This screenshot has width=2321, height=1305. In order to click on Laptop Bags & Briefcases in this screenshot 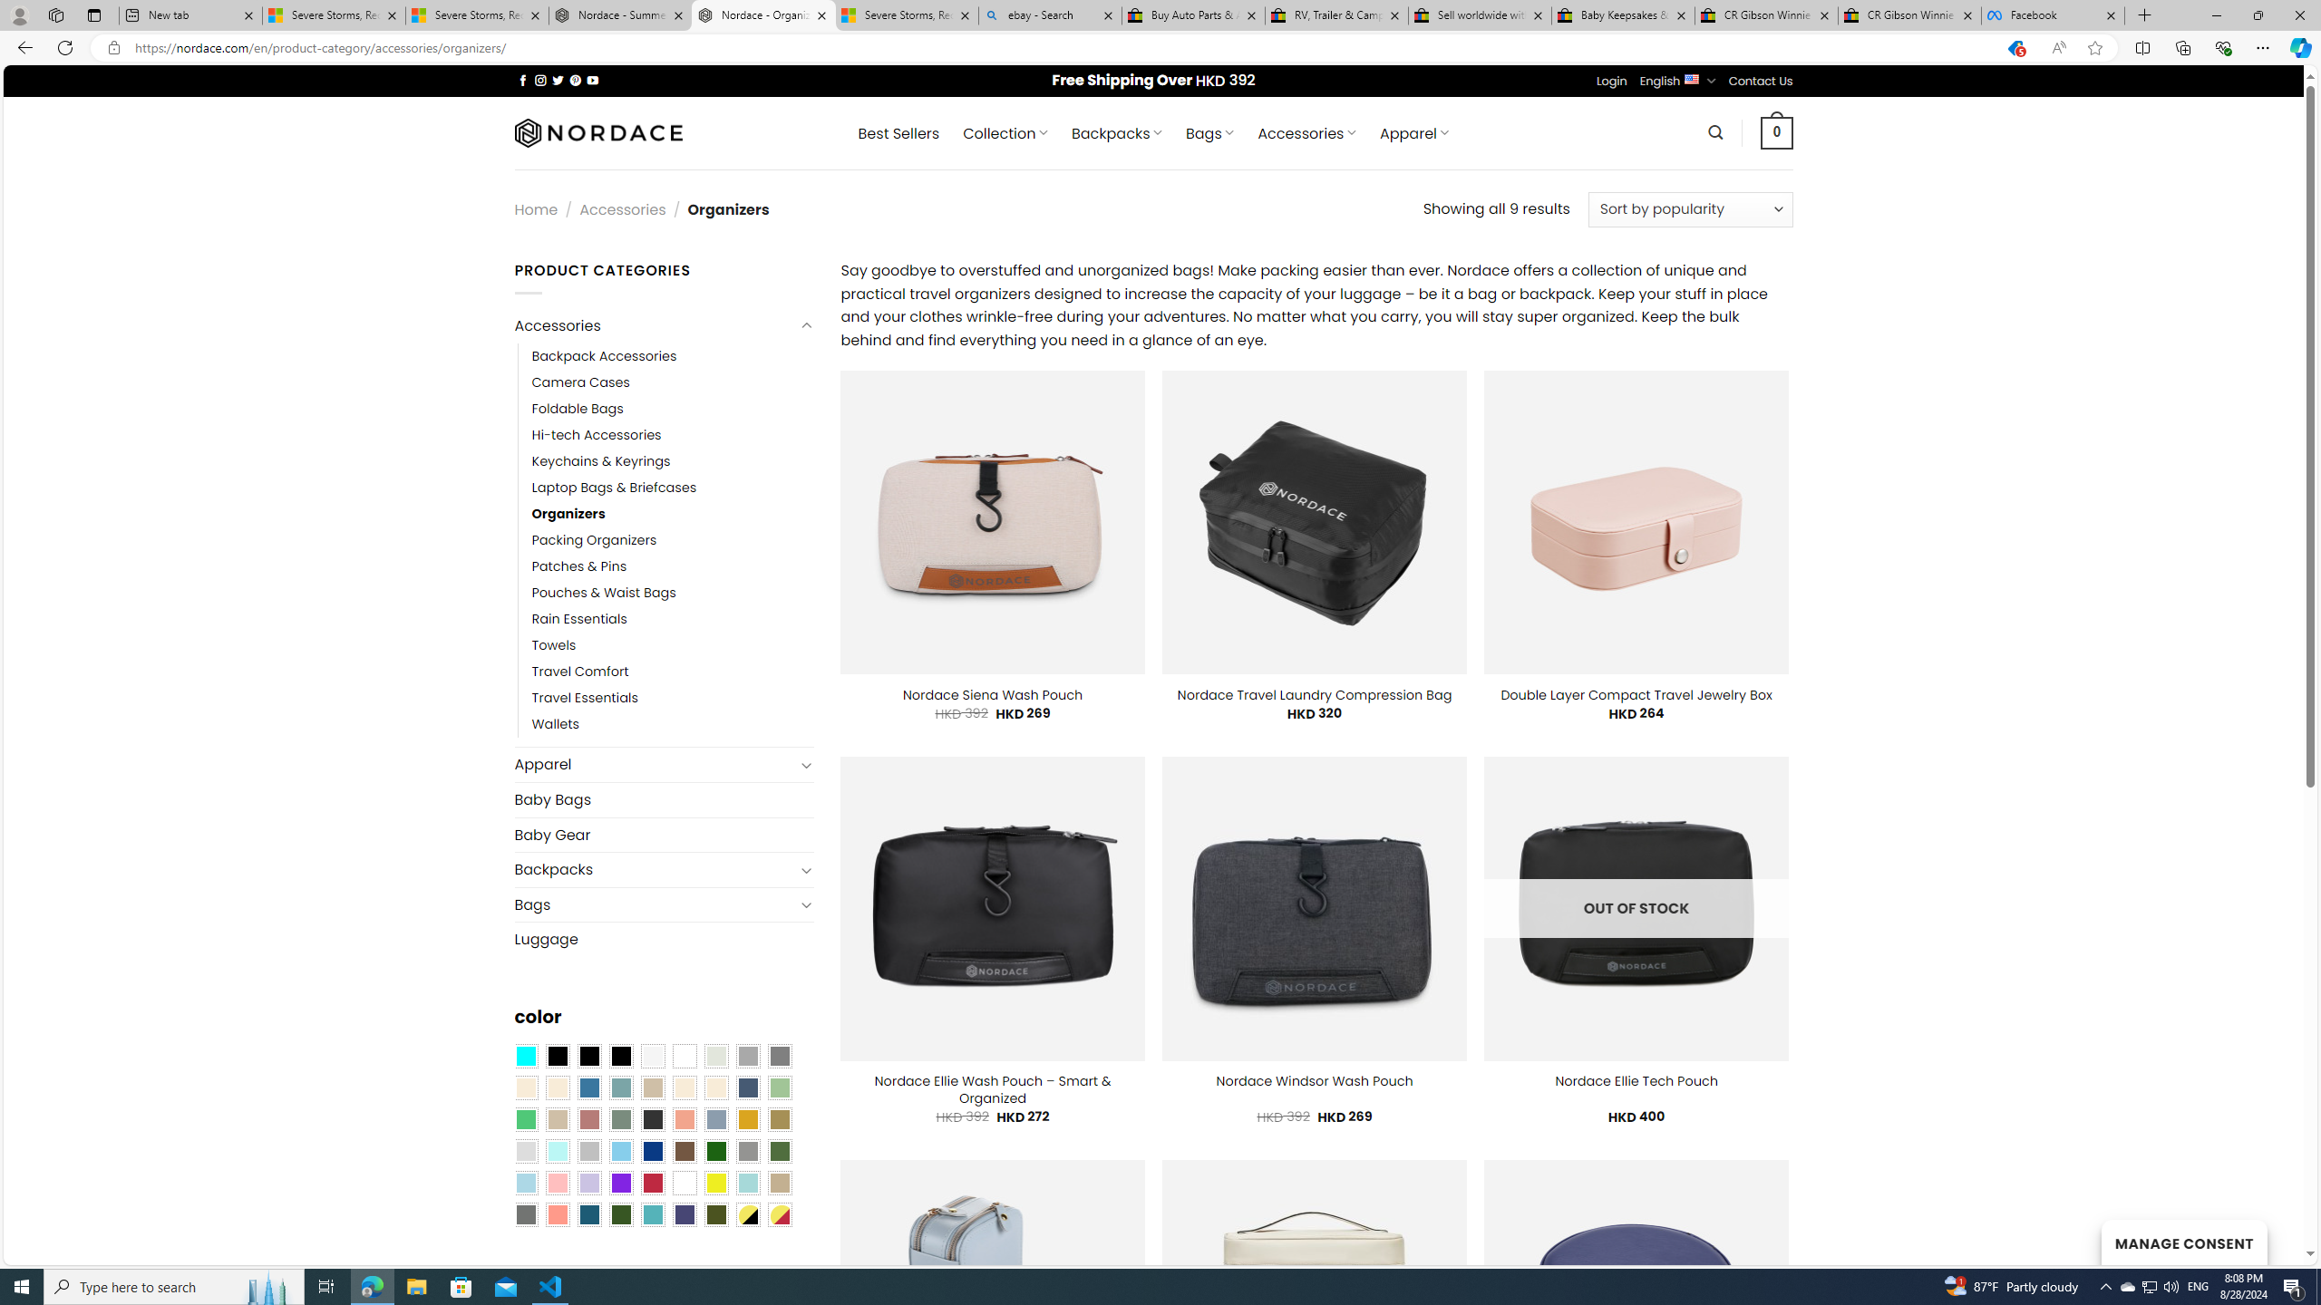, I will do `click(673, 487)`.